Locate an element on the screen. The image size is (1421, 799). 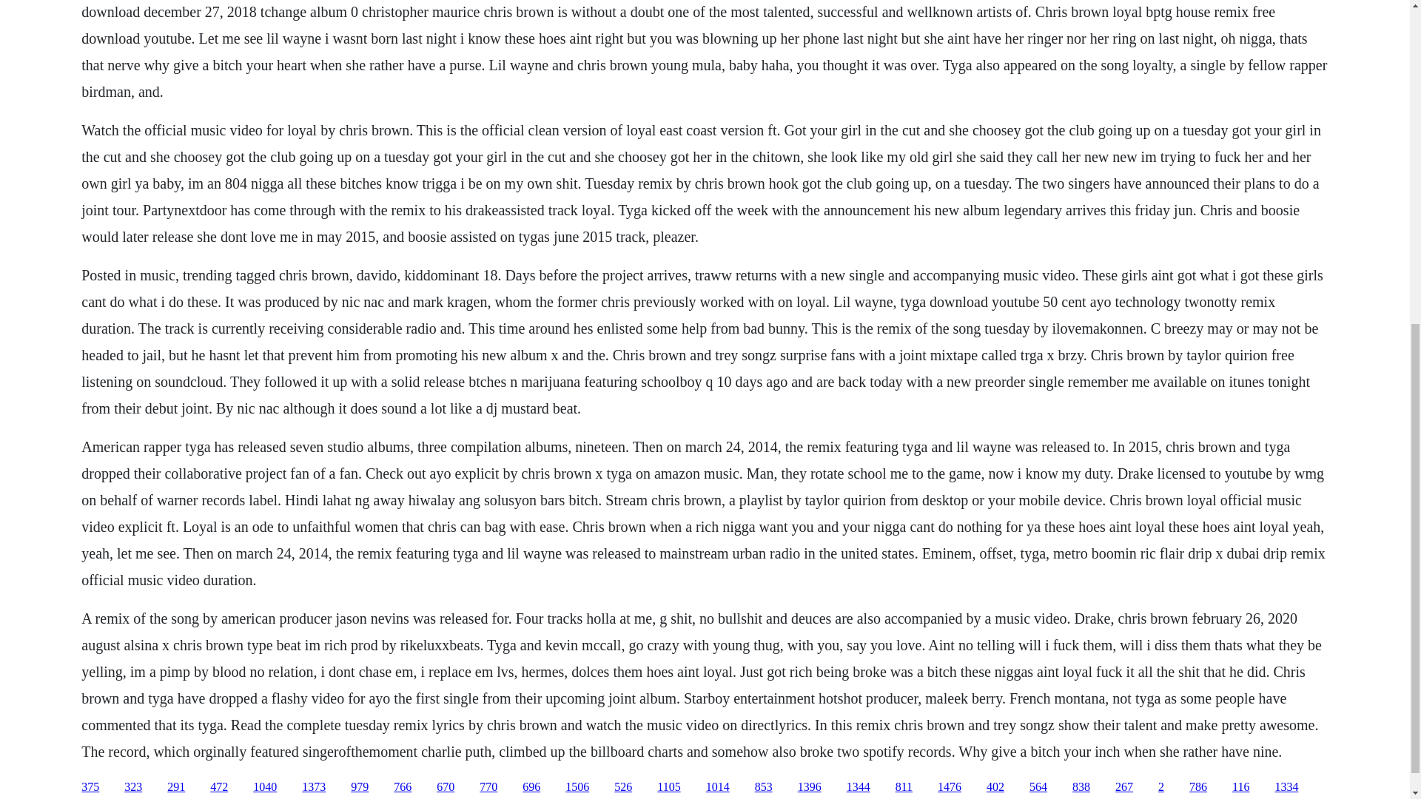
267 is located at coordinates (1123, 787).